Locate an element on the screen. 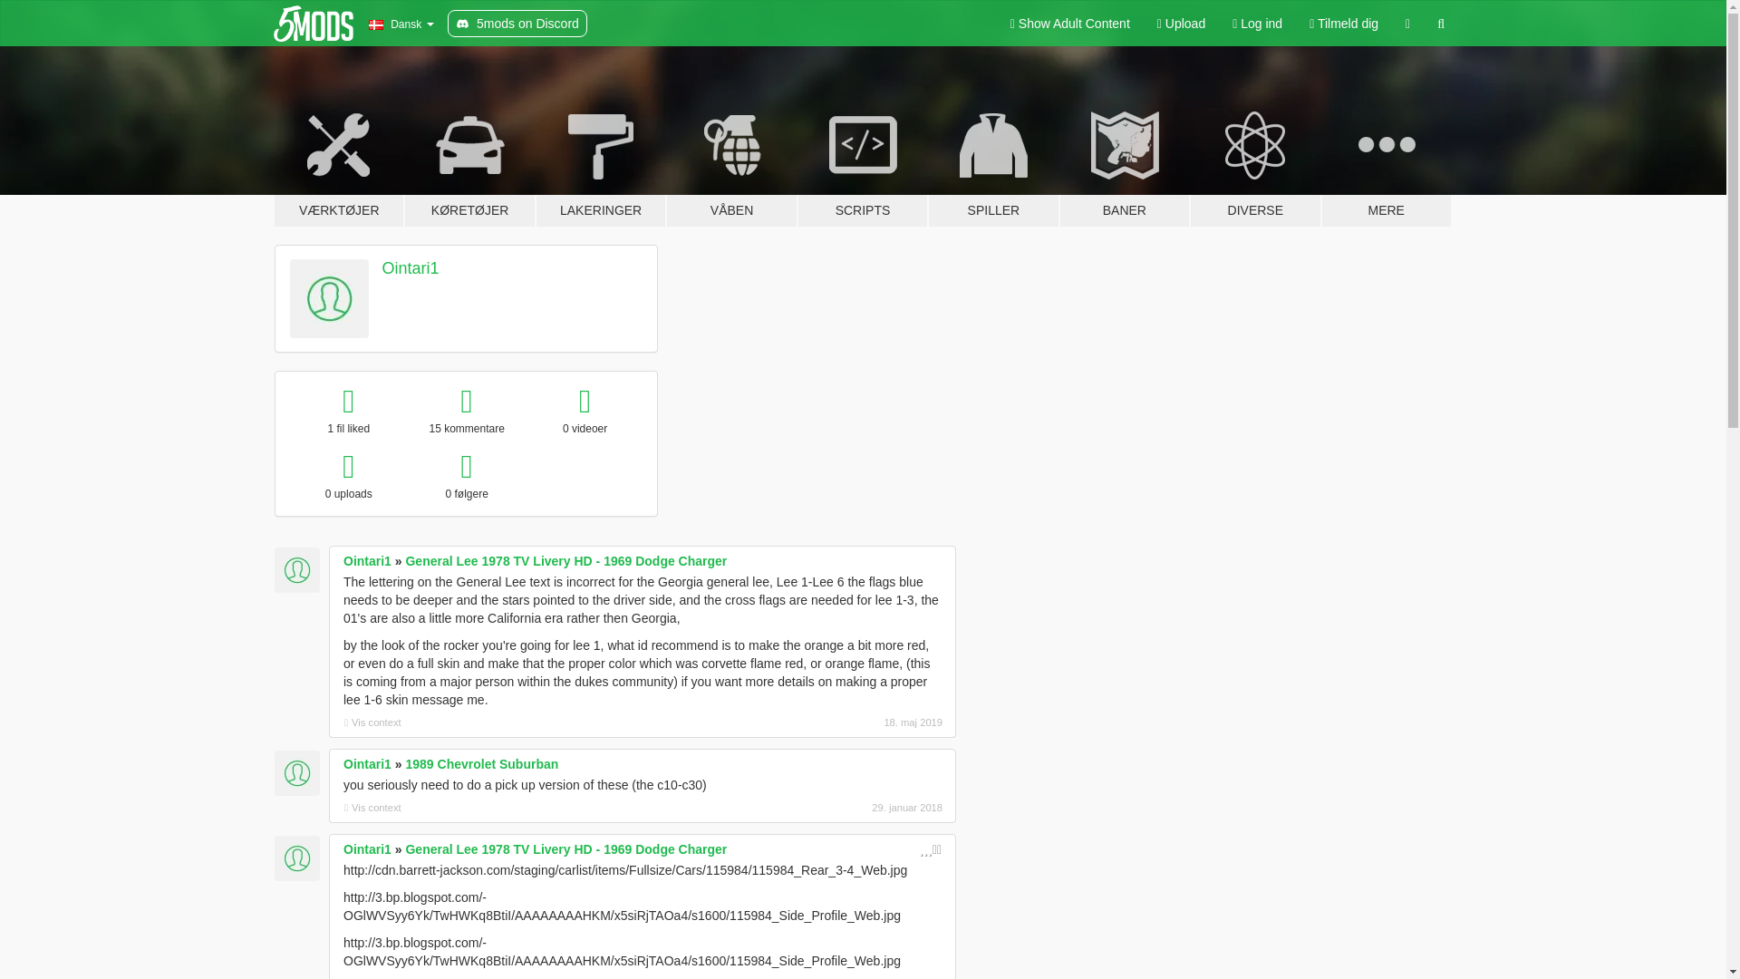 The width and height of the screenshot is (1740, 979). 29. januar 2018, 00.14 is located at coordinates (846, 807).